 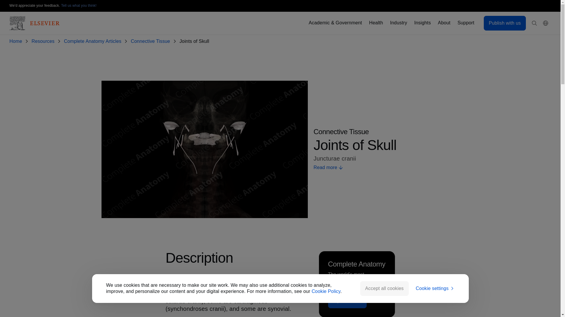 I want to click on Location Selector, so click(x=546, y=23).